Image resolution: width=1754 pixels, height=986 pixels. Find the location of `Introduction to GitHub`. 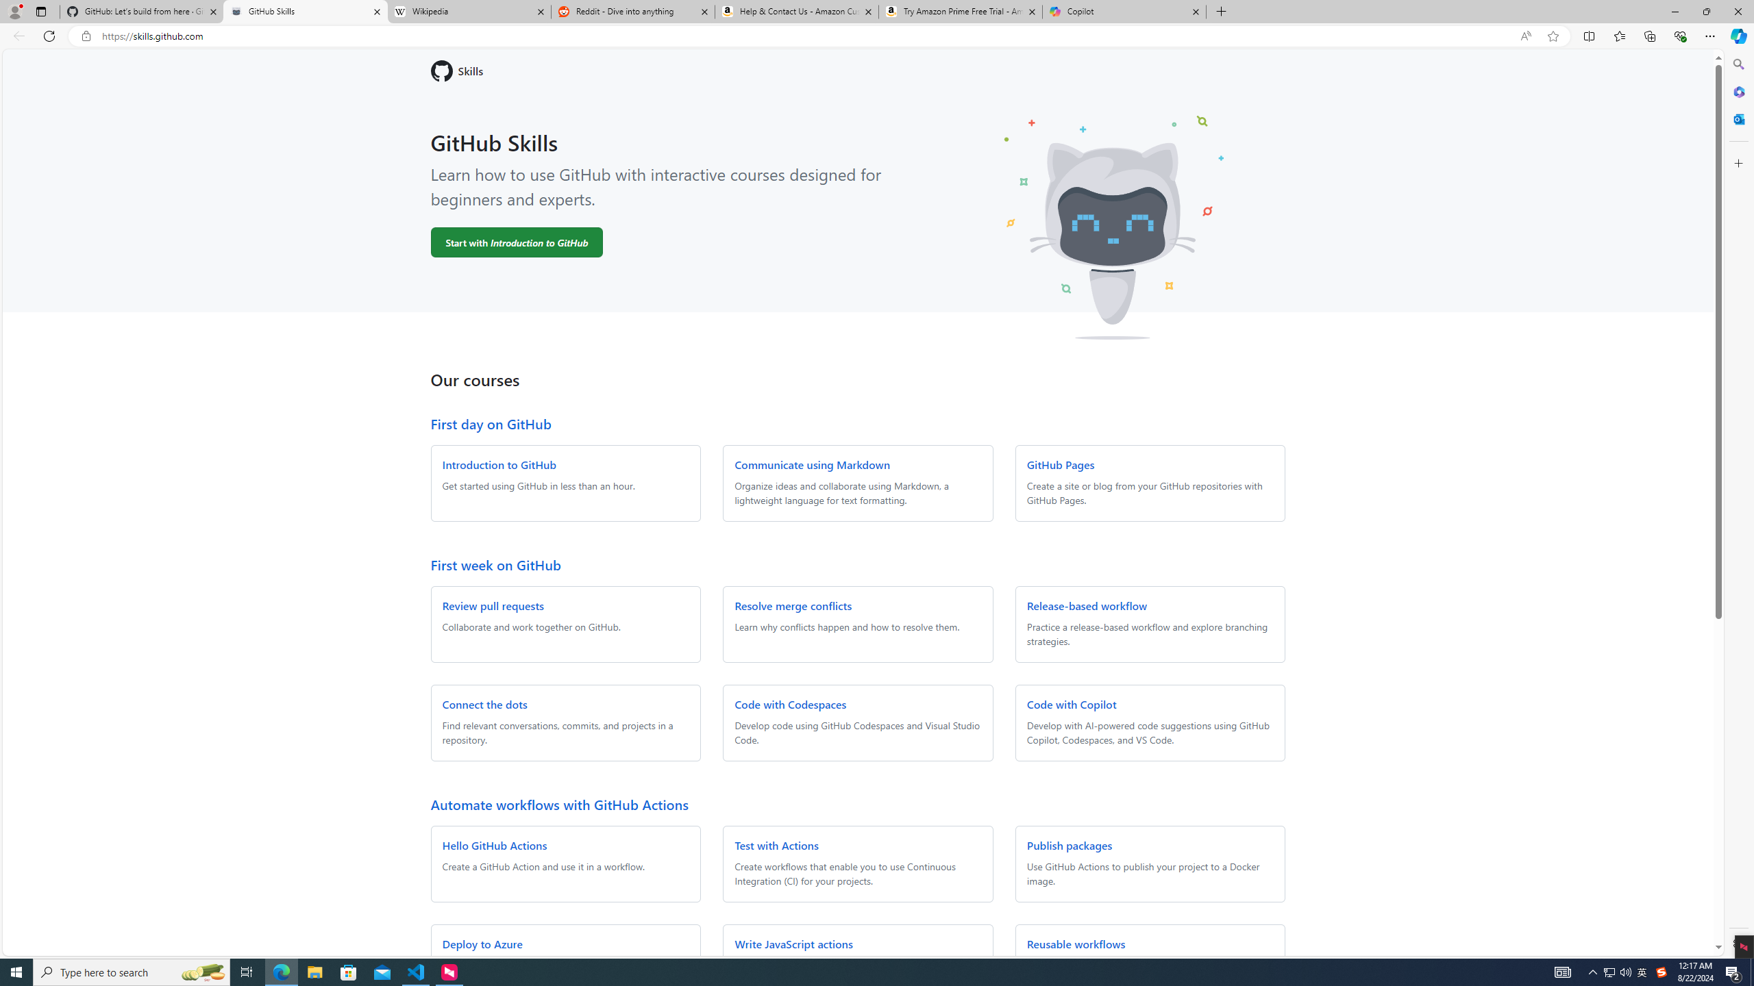

Introduction to GitHub is located at coordinates (499, 464).